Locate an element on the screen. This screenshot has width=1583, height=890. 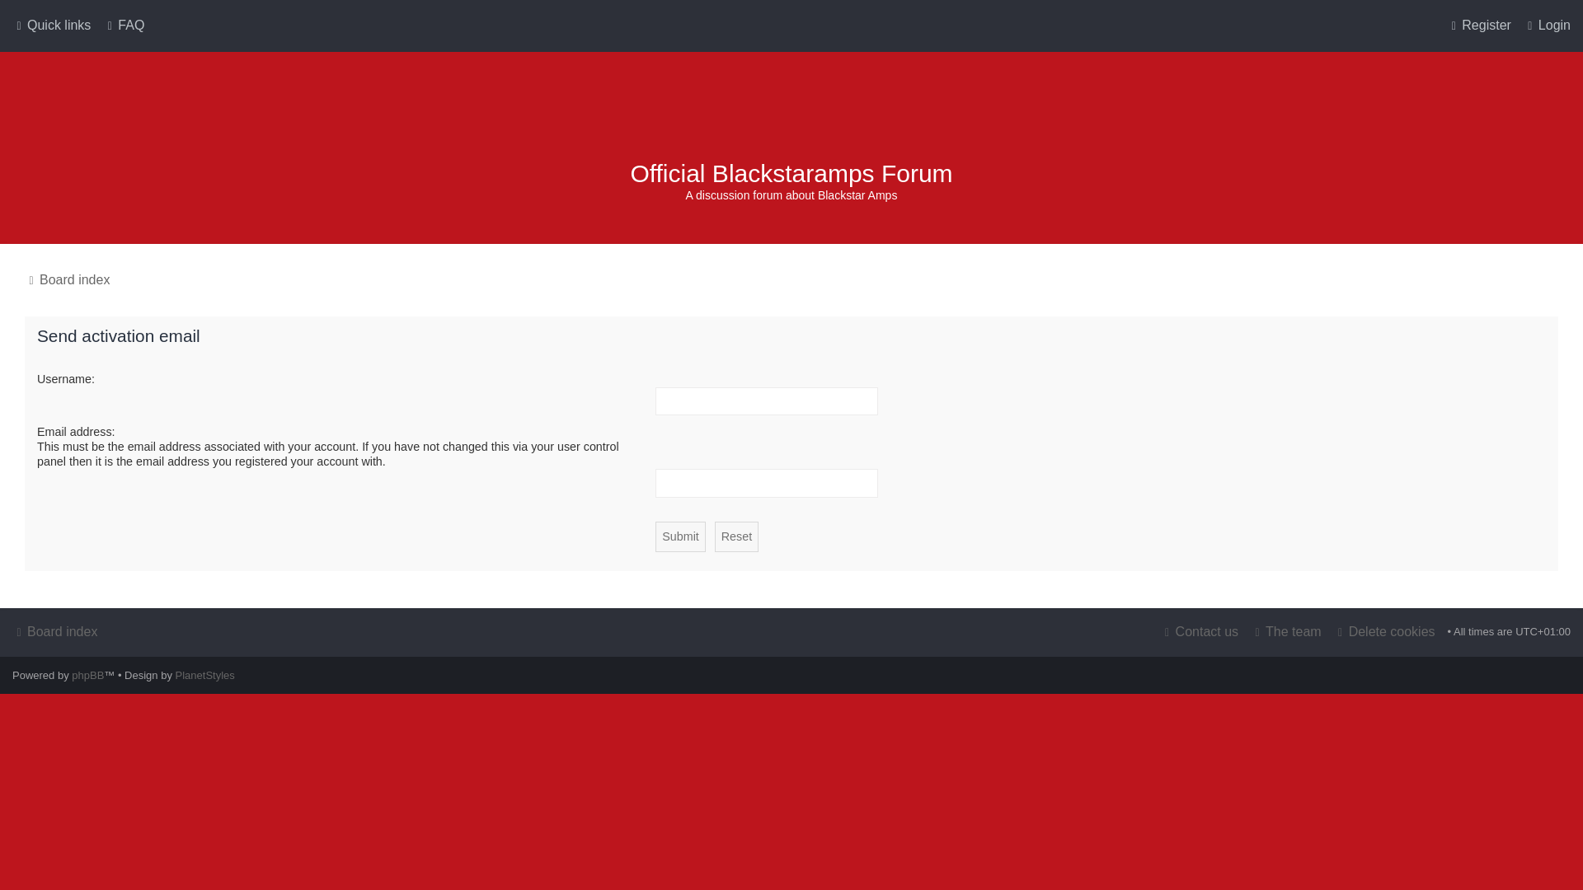
Board index is located at coordinates (791, 114).